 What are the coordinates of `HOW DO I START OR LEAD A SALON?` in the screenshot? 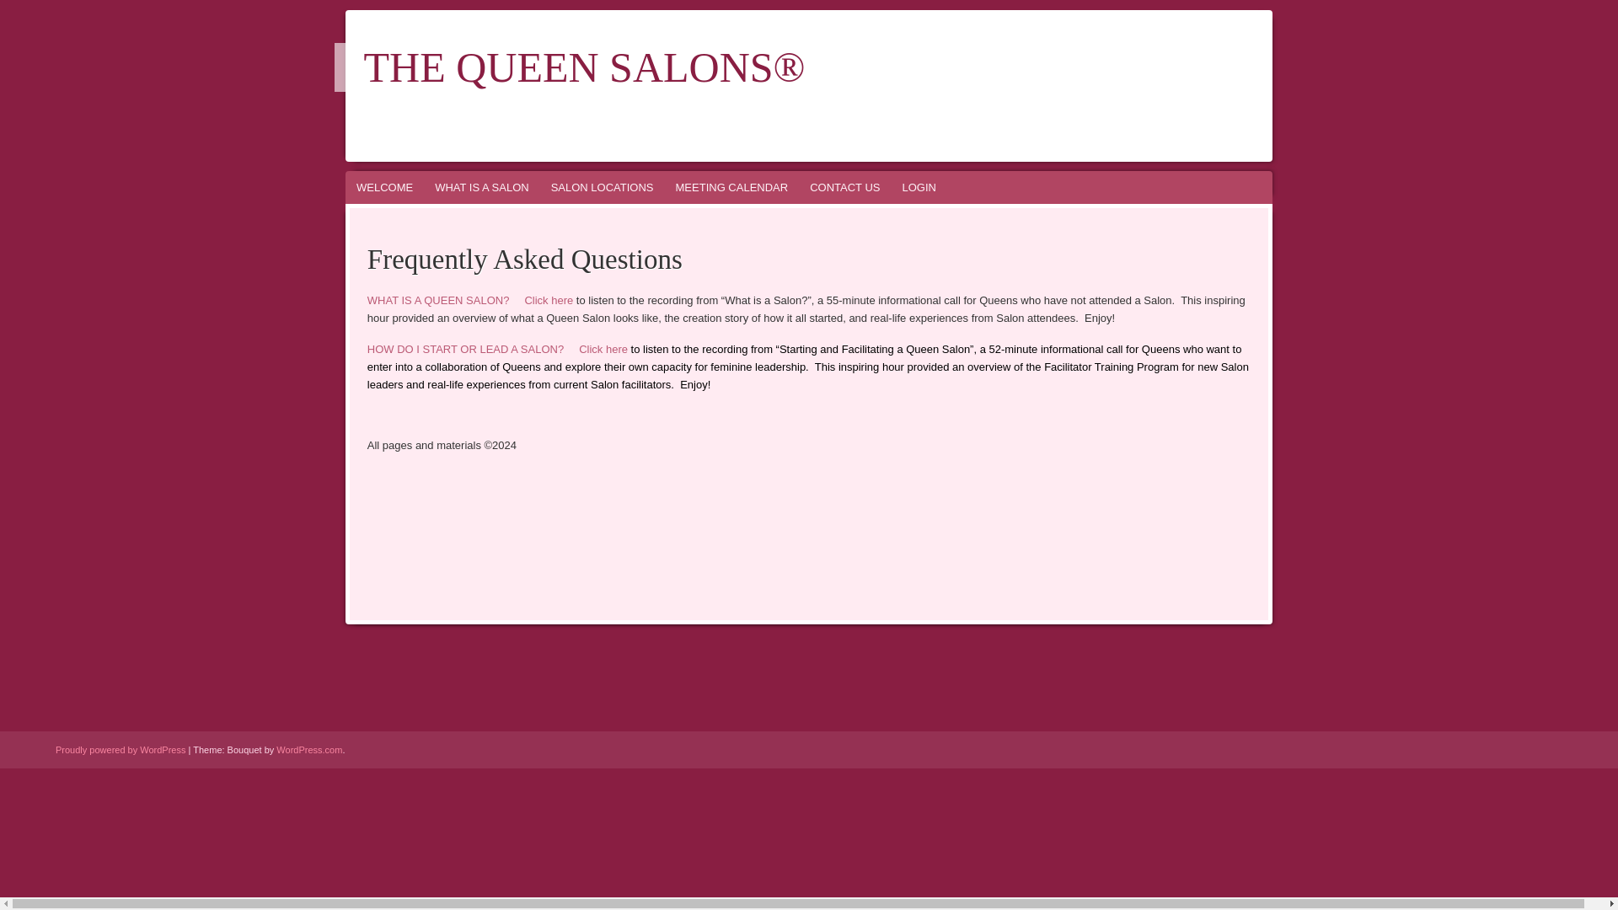 It's located at (465, 349).